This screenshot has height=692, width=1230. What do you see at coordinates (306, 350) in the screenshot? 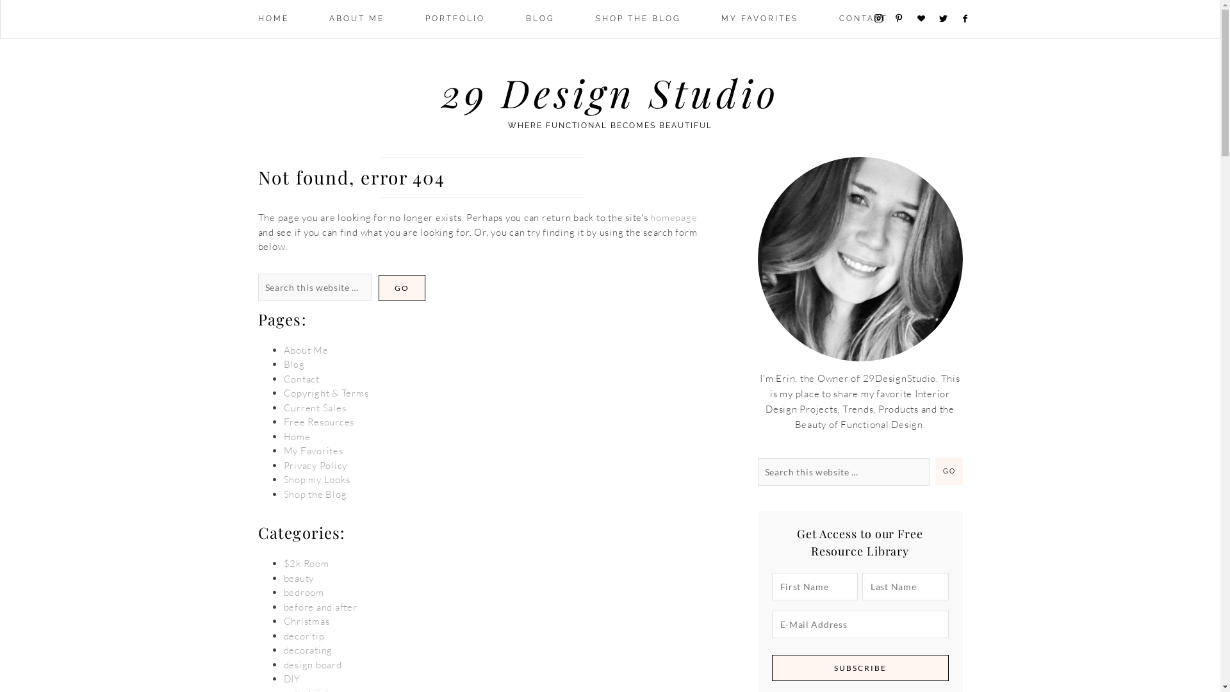
I see `About Me` at bounding box center [306, 350].